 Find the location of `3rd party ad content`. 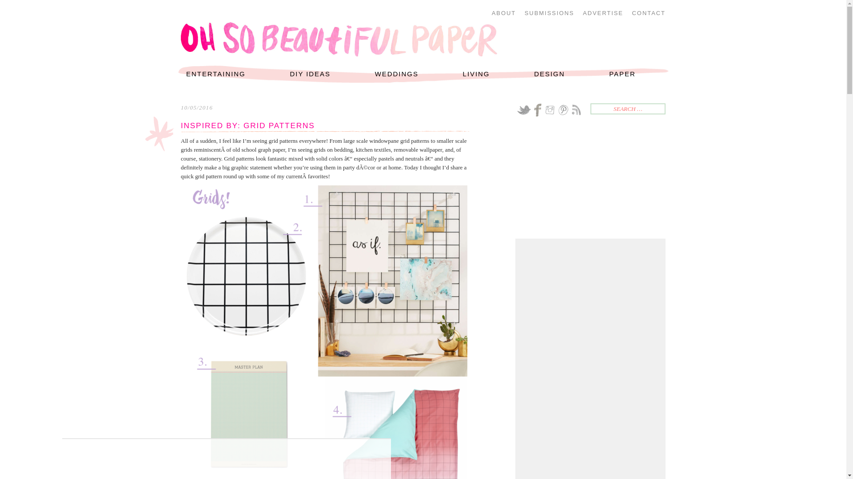

3rd party ad content is located at coordinates (591, 418).